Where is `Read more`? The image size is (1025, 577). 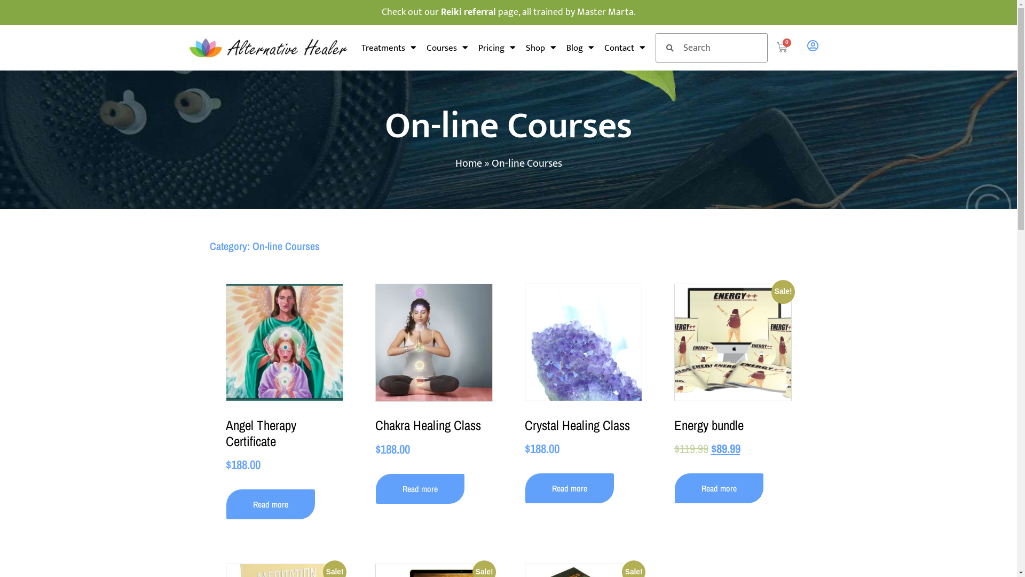
Read more is located at coordinates (719, 488).